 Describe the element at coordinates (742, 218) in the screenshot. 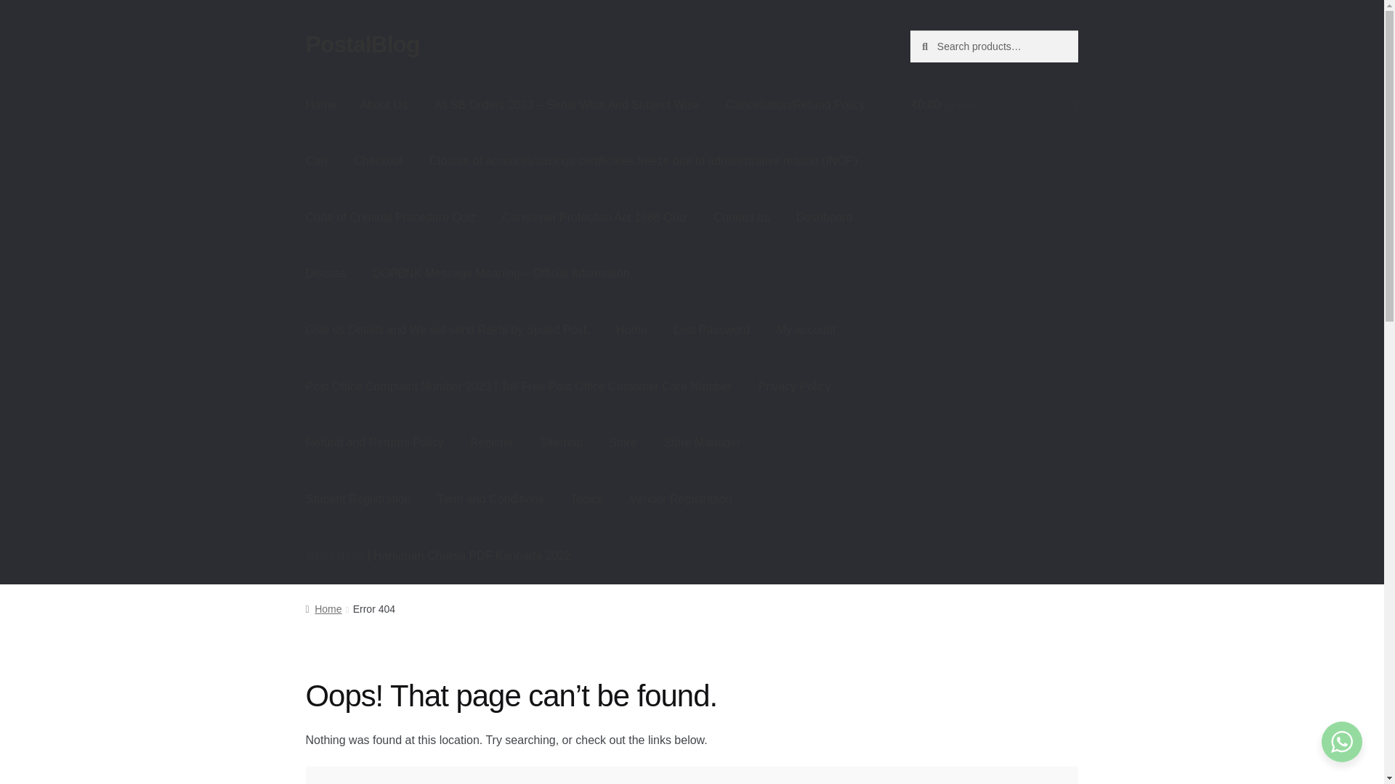

I see `Contact us` at that location.